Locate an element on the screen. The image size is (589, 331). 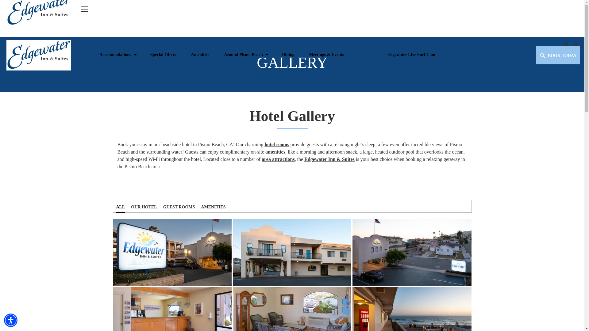
BOOK TODAY is located at coordinates (558, 55).